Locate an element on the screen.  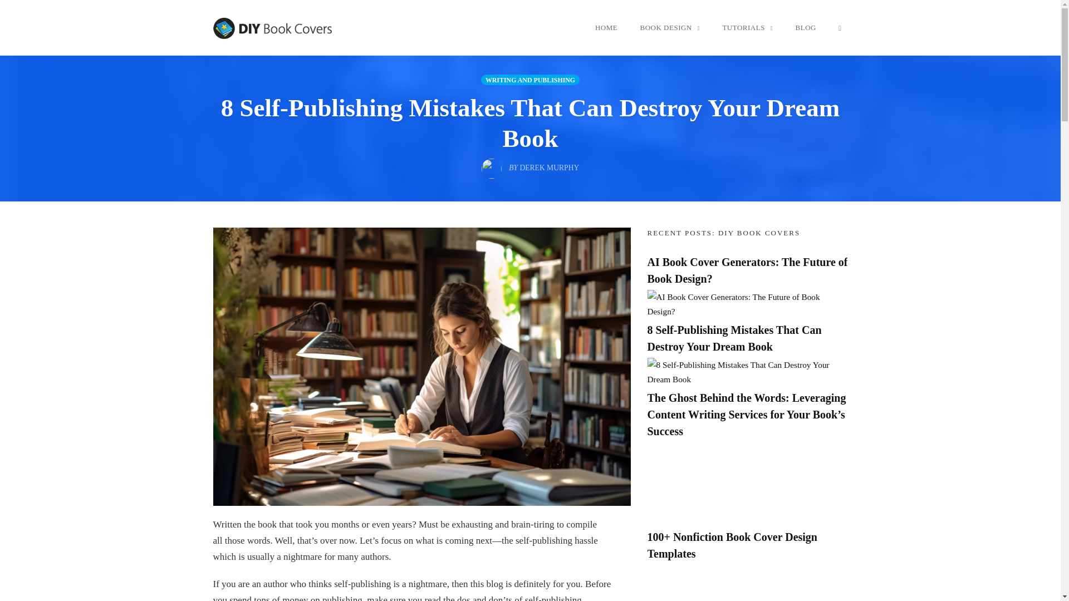
HOME is located at coordinates (606, 27).